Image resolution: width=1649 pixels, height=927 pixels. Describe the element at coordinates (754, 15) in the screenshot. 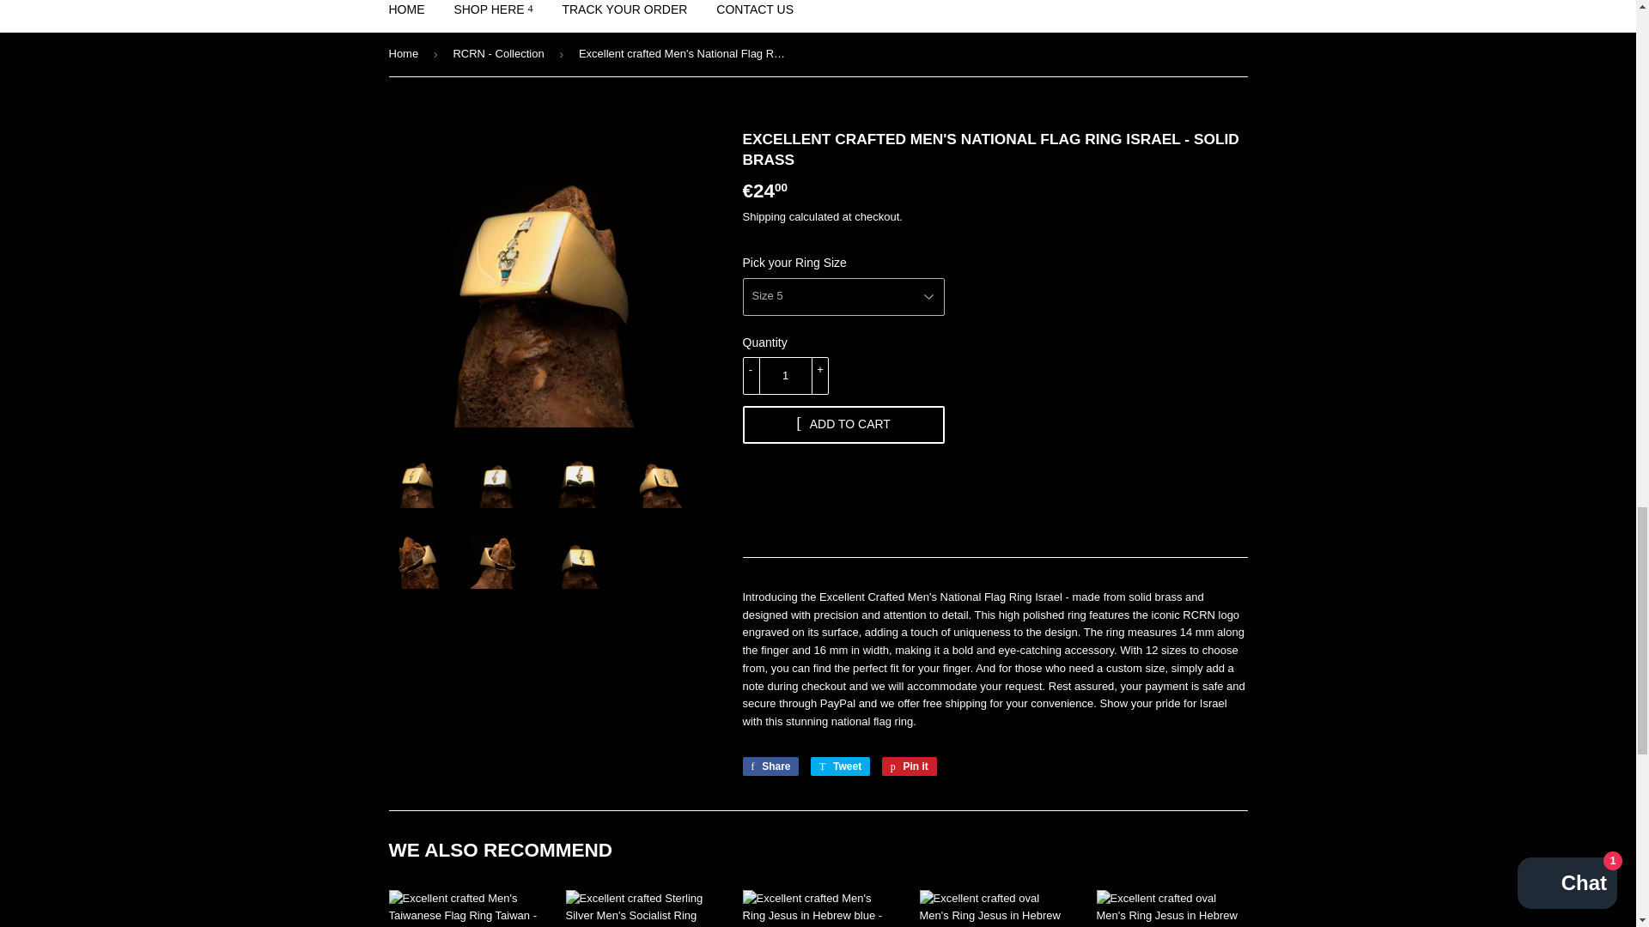

I see `CONTACT US` at that location.